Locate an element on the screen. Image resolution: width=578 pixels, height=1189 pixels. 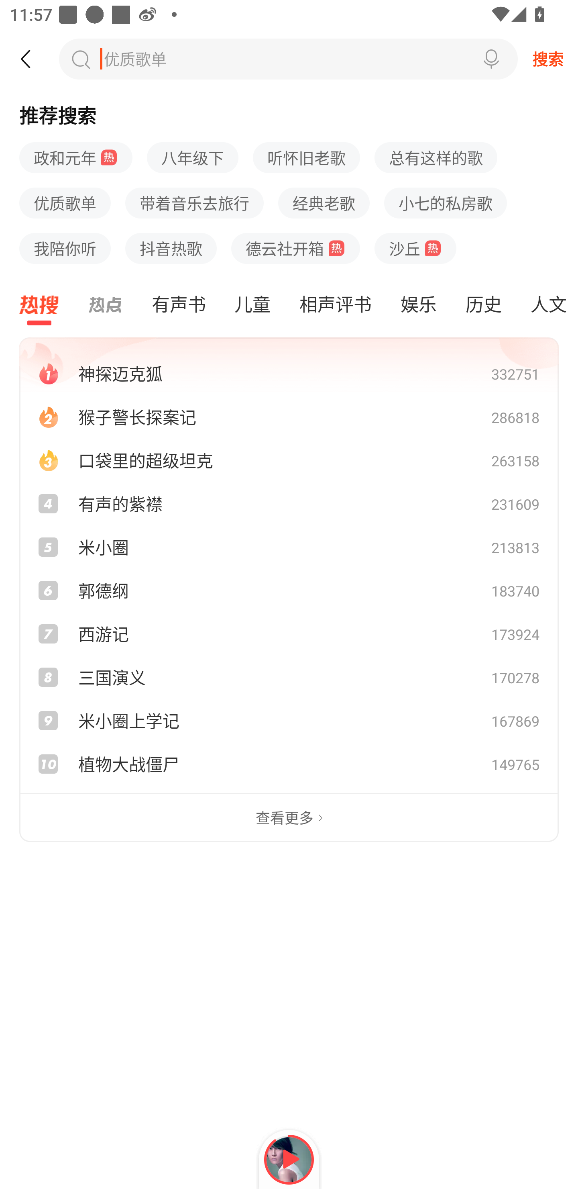
2 猴子警长探案记 286818 is located at coordinates (289, 417).